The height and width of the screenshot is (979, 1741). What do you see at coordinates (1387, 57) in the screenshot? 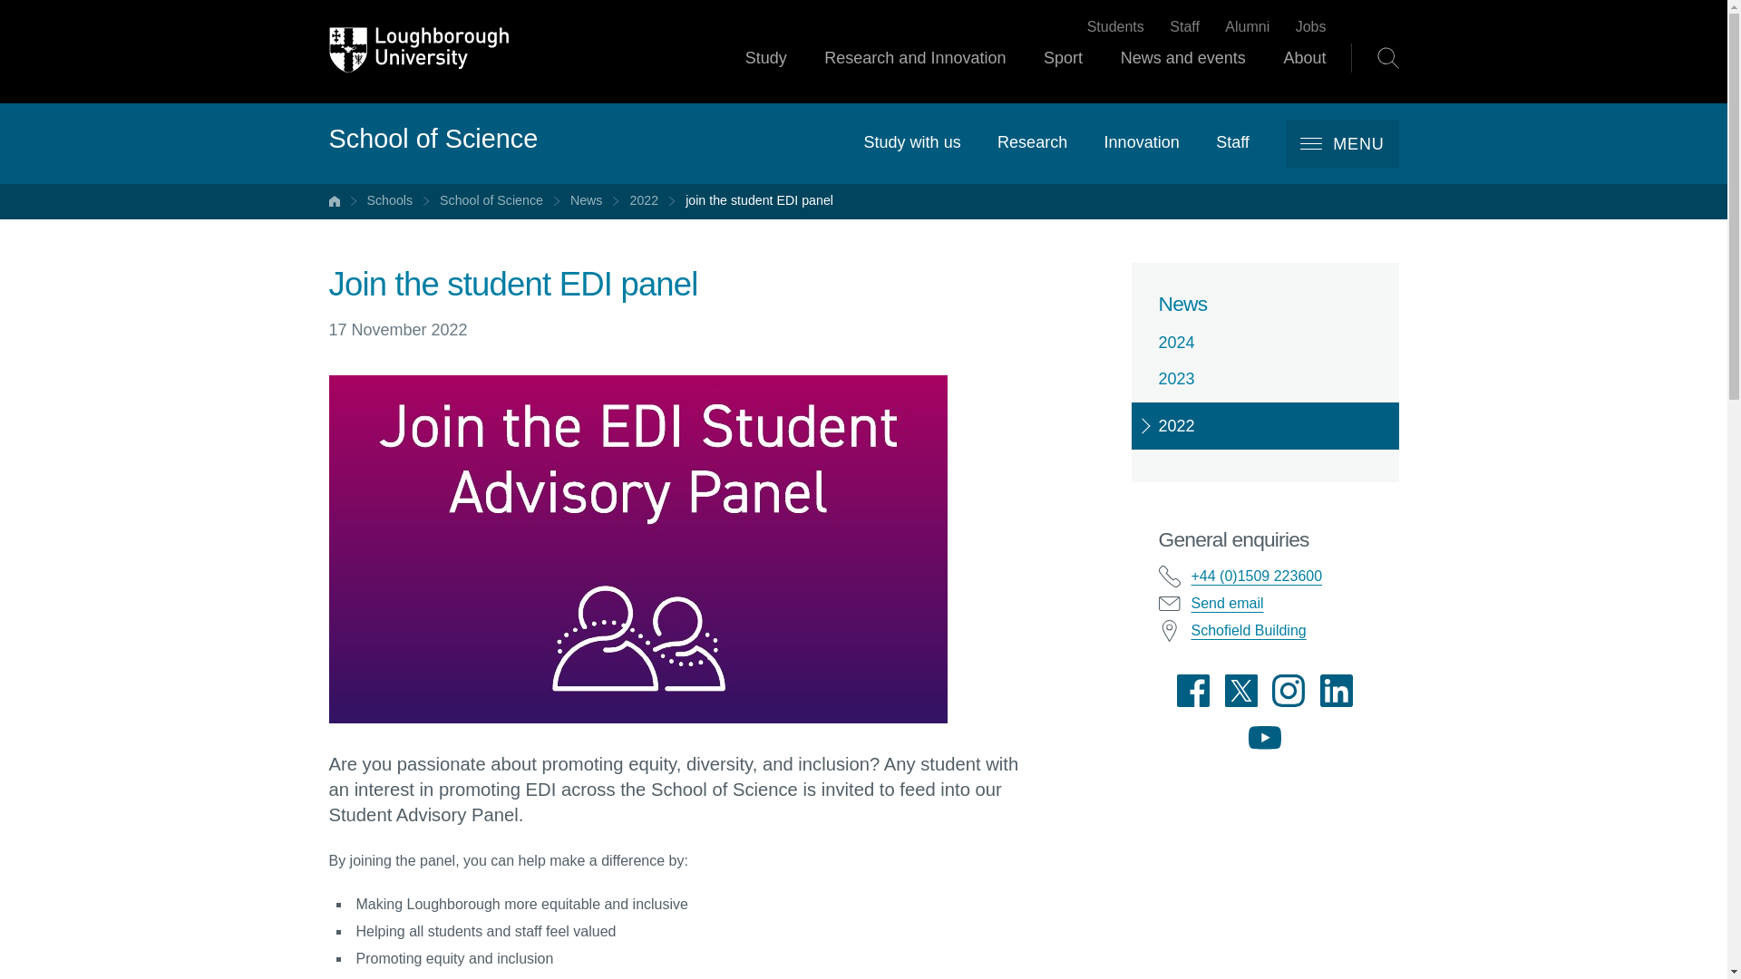
I see `Toggle global search` at bounding box center [1387, 57].